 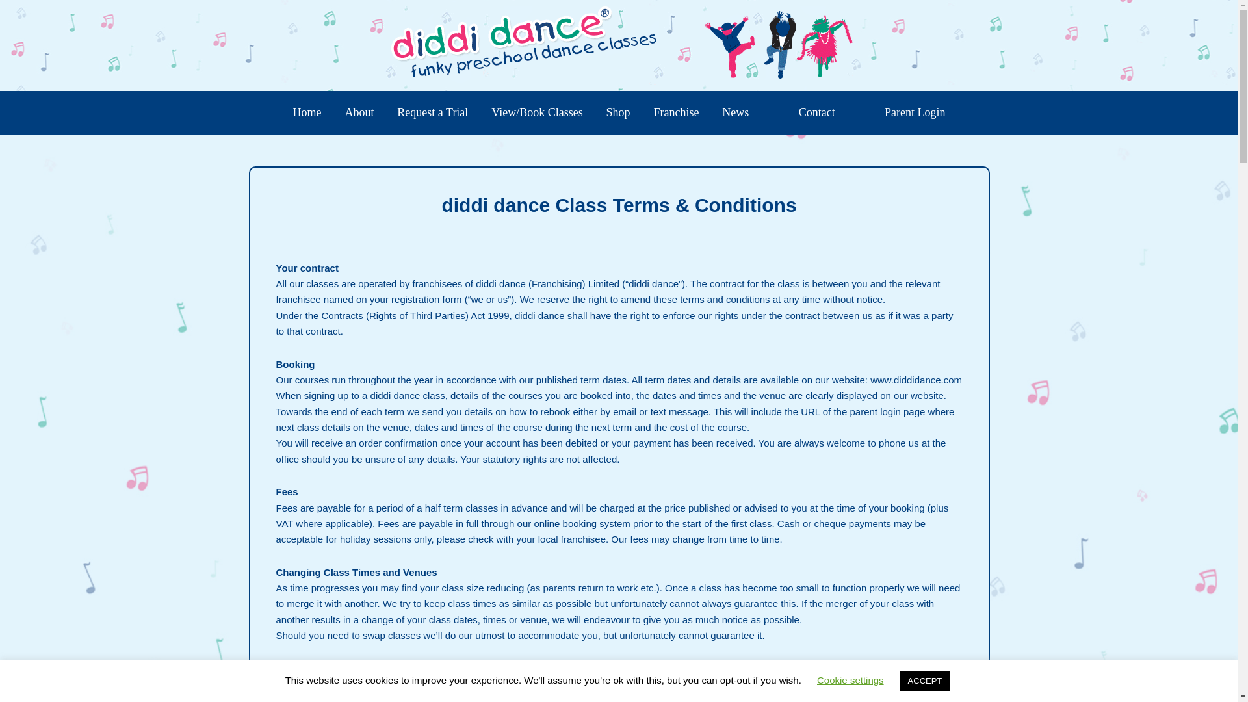 I want to click on DIDDI DANCE, so click(x=619, y=45).